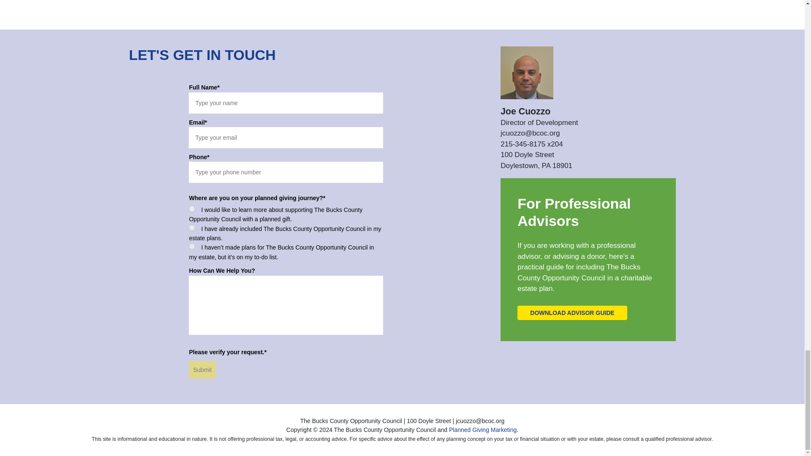 This screenshot has height=456, width=811. What do you see at coordinates (483, 430) in the screenshot?
I see `Planned Giving Marketing` at bounding box center [483, 430].